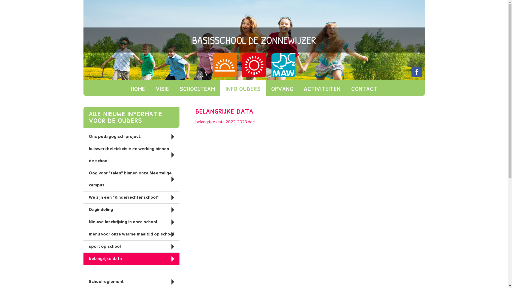 Image resolution: width=512 pixels, height=288 pixels. What do you see at coordinates (131, 246) in the screenshot?
I see `sport op school` at bounding box center [131, 246].